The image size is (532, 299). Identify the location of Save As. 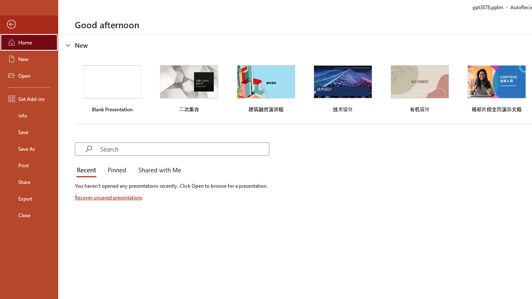
(29, 149).